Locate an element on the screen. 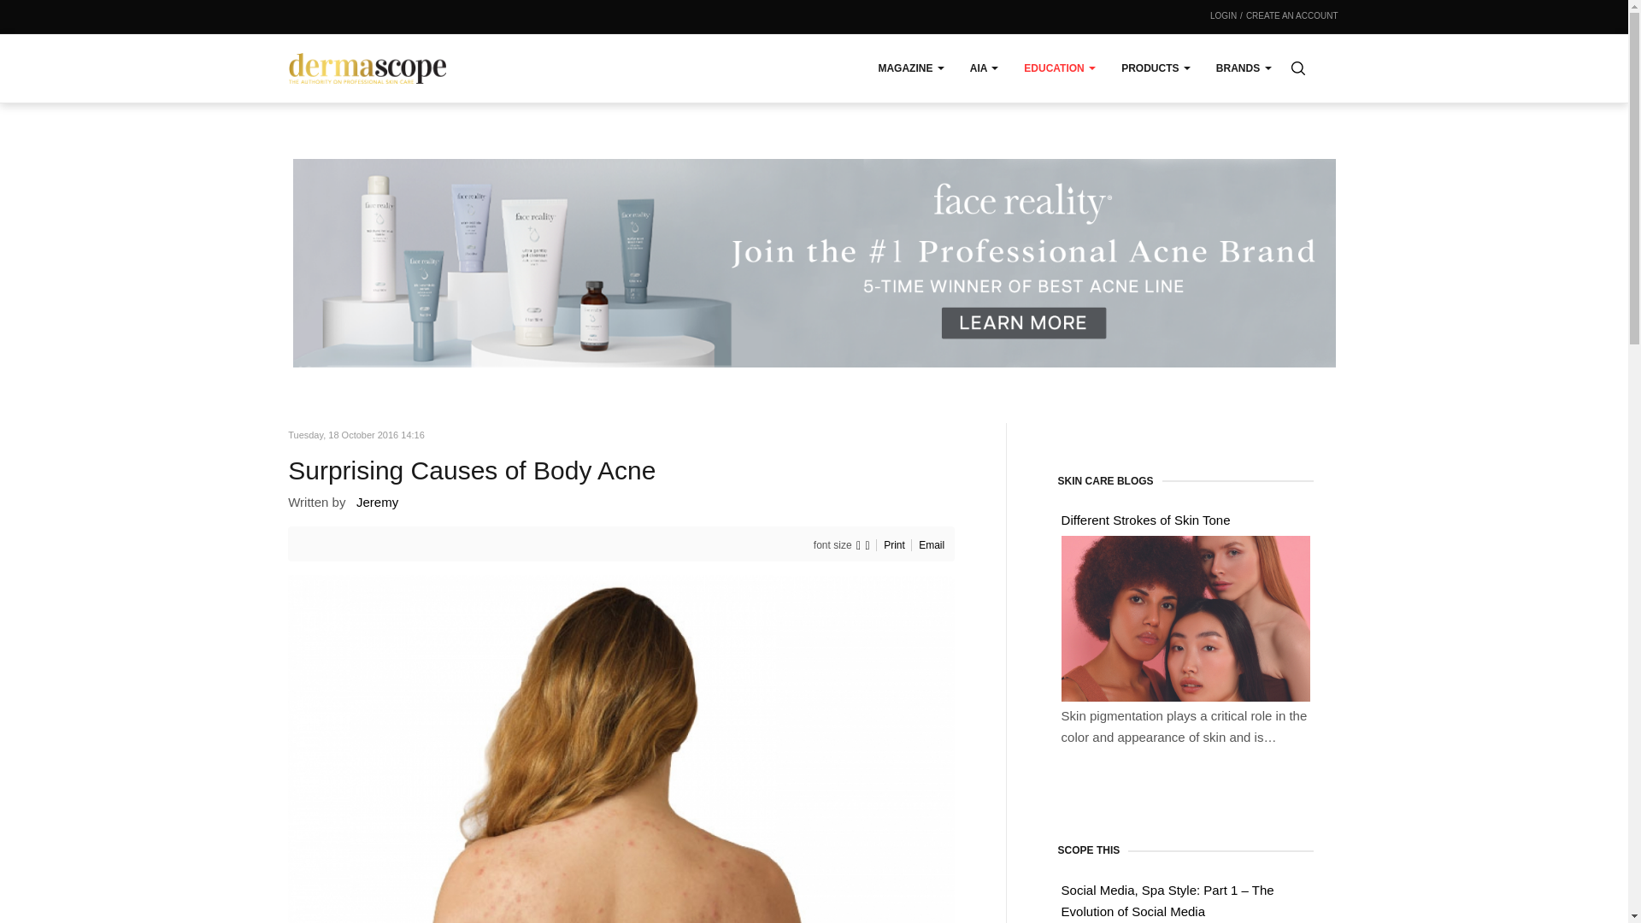 This screenshot has width=1641, height=923. MAGAZINE is located at coordinates (911, 68).